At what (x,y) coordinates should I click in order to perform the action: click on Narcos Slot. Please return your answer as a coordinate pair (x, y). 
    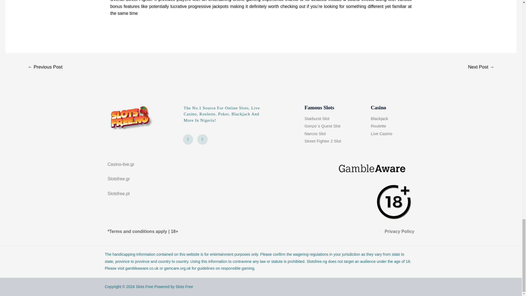
    Looking at the image, I should click on (335, 134).